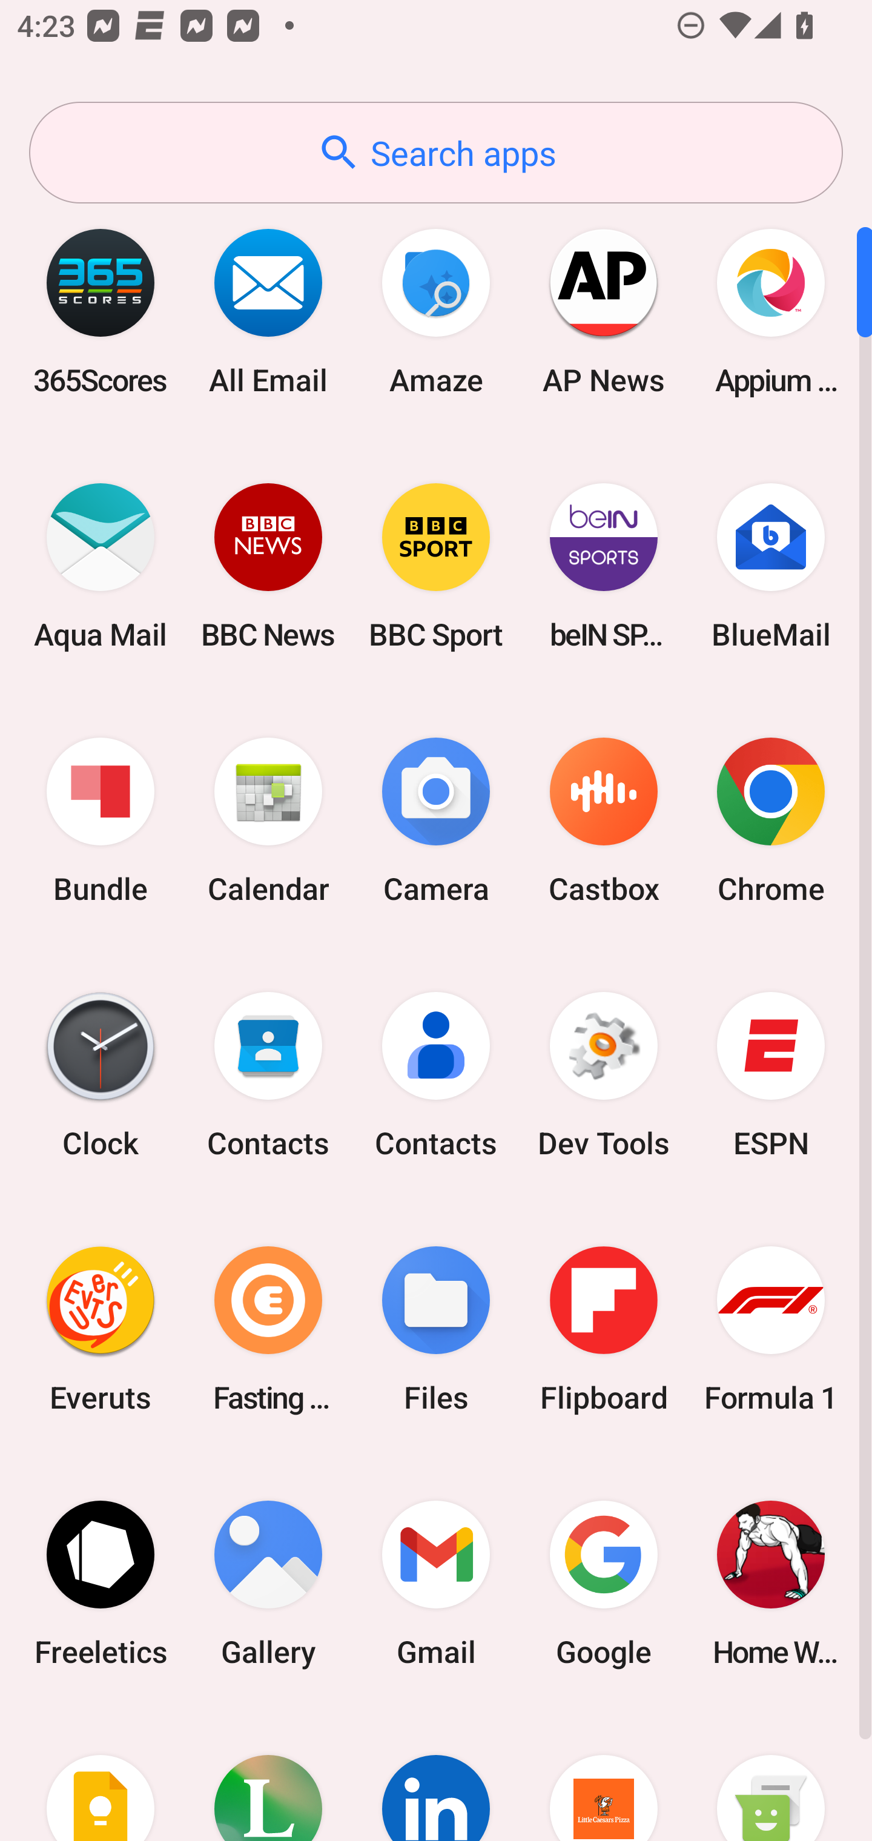 The width and height of the screenshot is (872, 1841). What do you see at coordinates (268, 1075) in the screenshot?
I see `Contacts` at bounding box center [268, 1075].